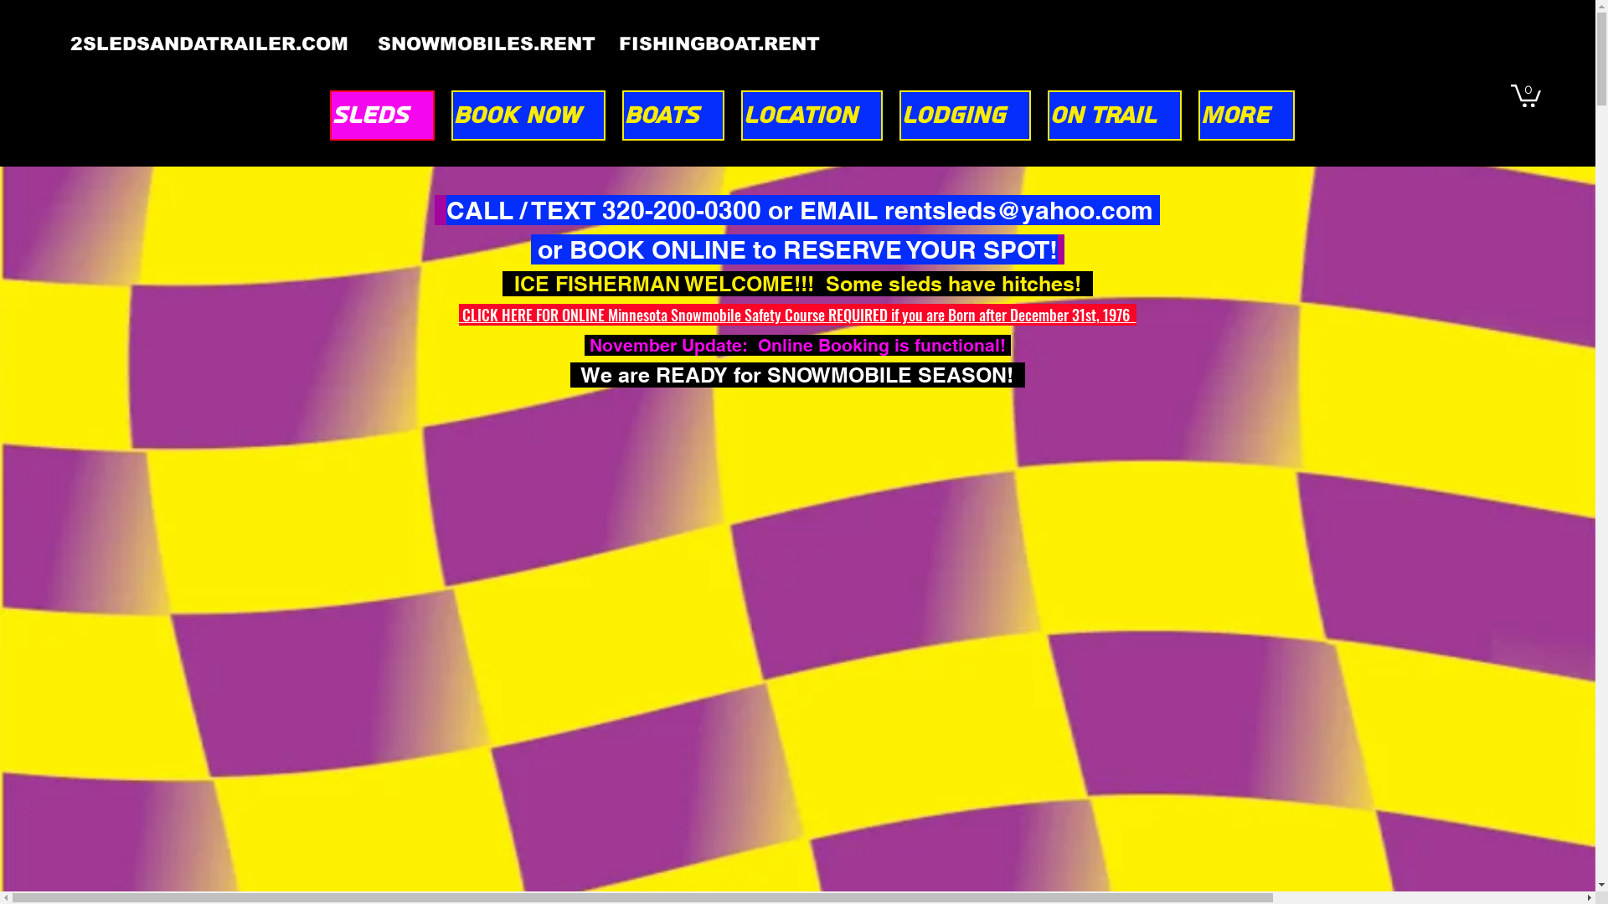 The image size is (1608, 904). Describe the element at coordinates (528, 116) in the screenshot. I see `BOOK NOW` at that location.